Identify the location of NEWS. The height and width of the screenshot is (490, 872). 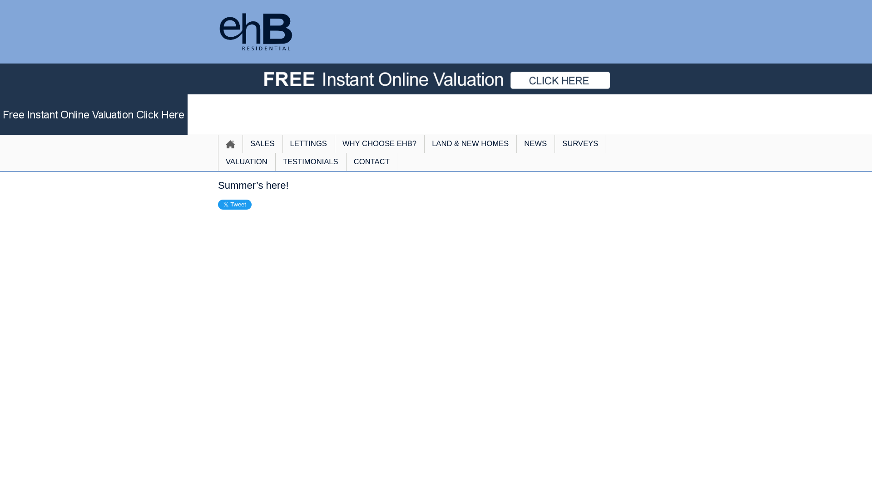
(535, 143).